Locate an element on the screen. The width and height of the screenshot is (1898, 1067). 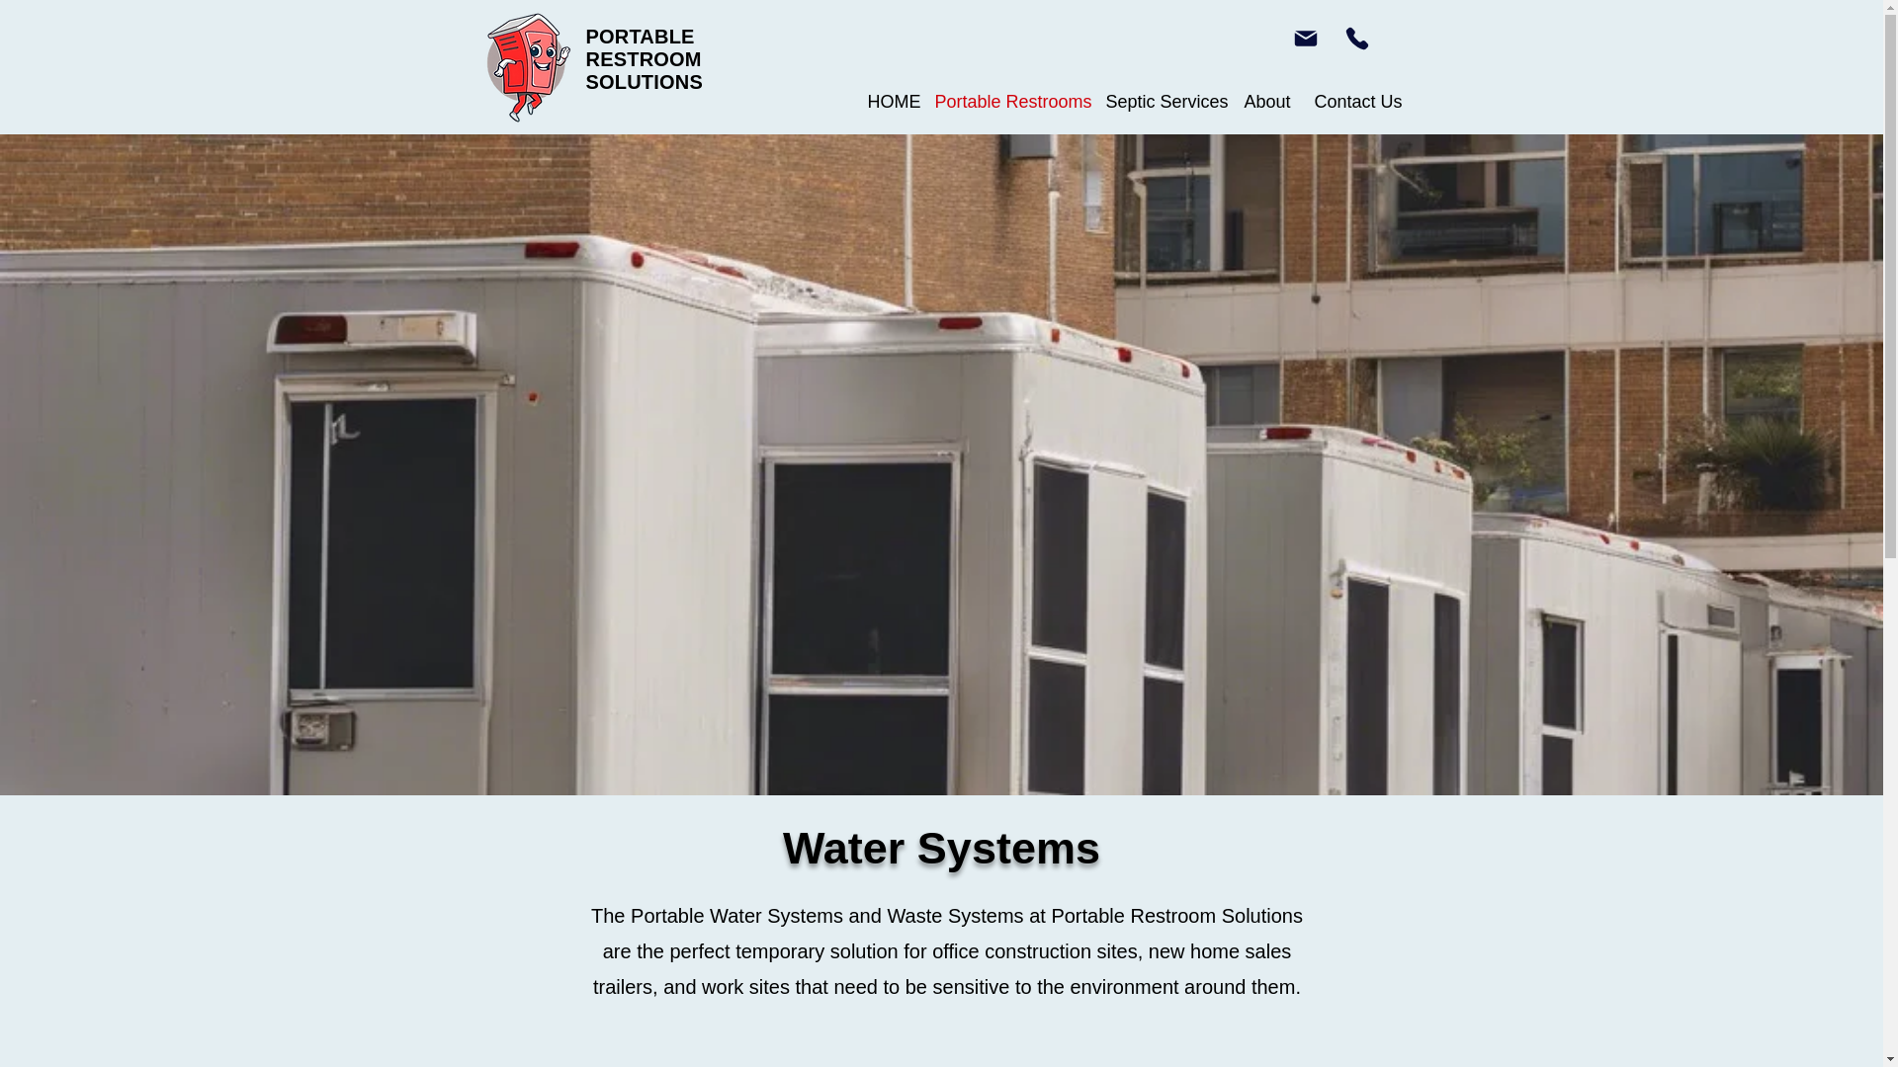
HOME is located at coordinates (886, 101).